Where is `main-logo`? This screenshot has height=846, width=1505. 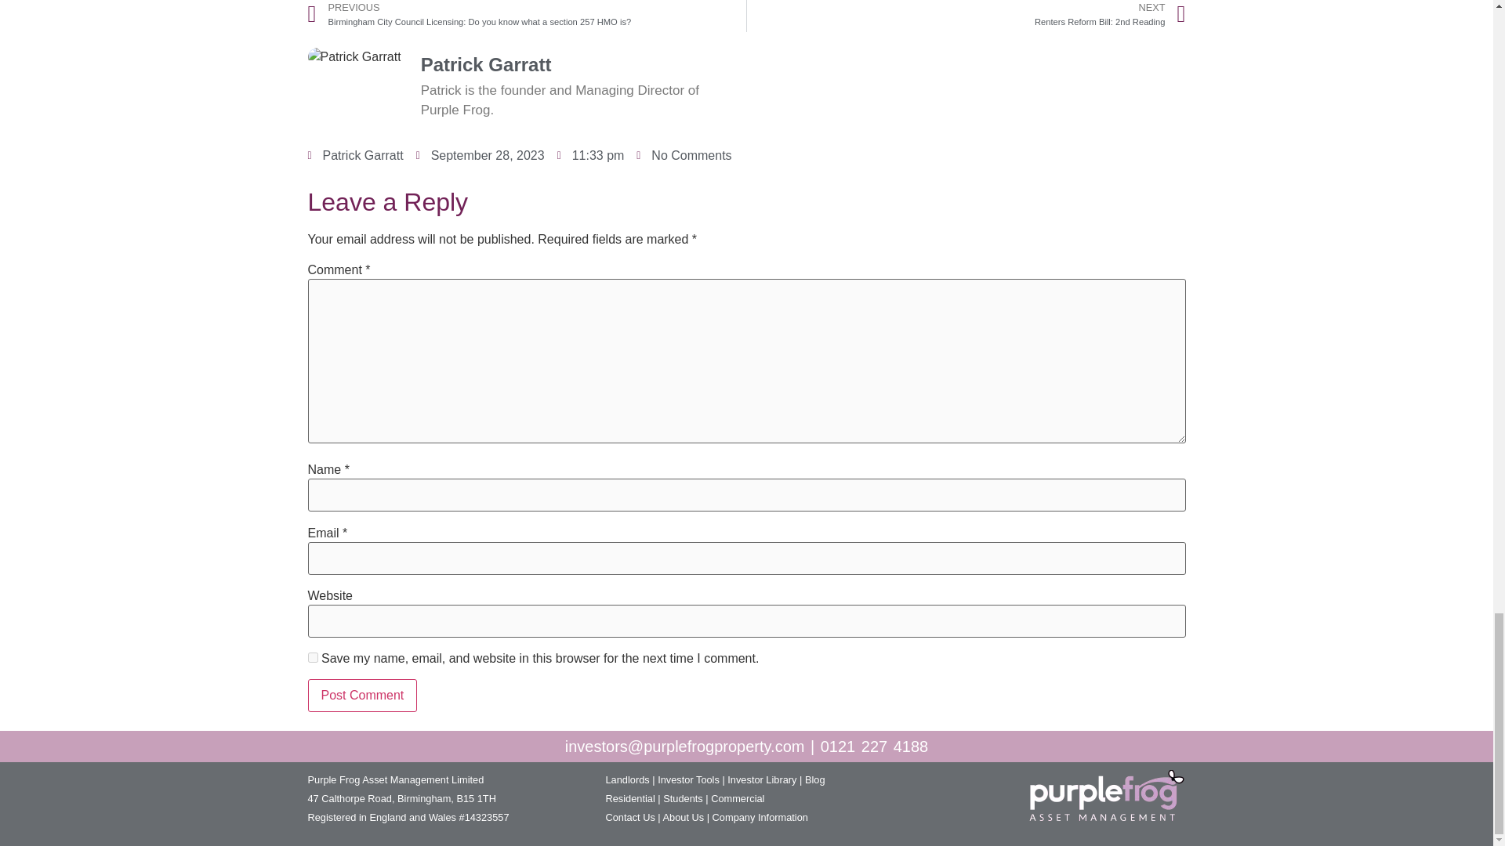
main-logo is located at coordinates (1107, 799).